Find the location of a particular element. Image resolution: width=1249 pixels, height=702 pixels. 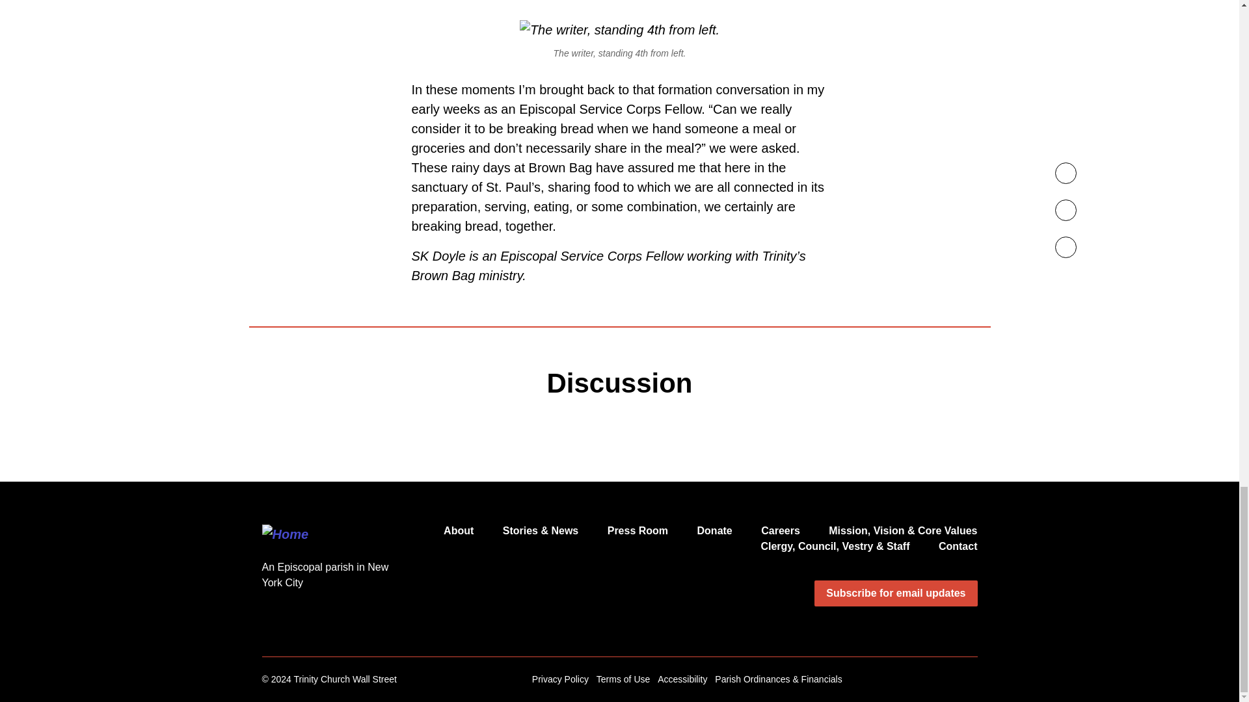

Home is located at coordinates (325, 533).